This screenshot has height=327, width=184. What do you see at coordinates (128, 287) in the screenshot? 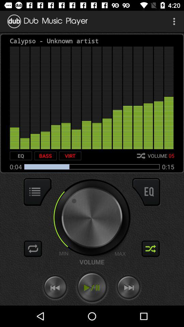
I see `skip track` at bounding box center [128, 287].